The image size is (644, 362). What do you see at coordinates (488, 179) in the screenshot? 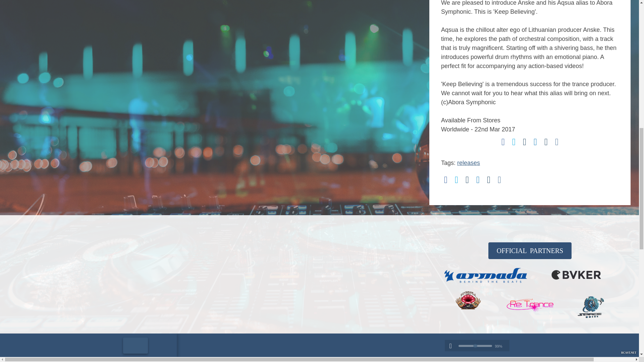
I see `Tumblr` at bounding box center [488, 179].